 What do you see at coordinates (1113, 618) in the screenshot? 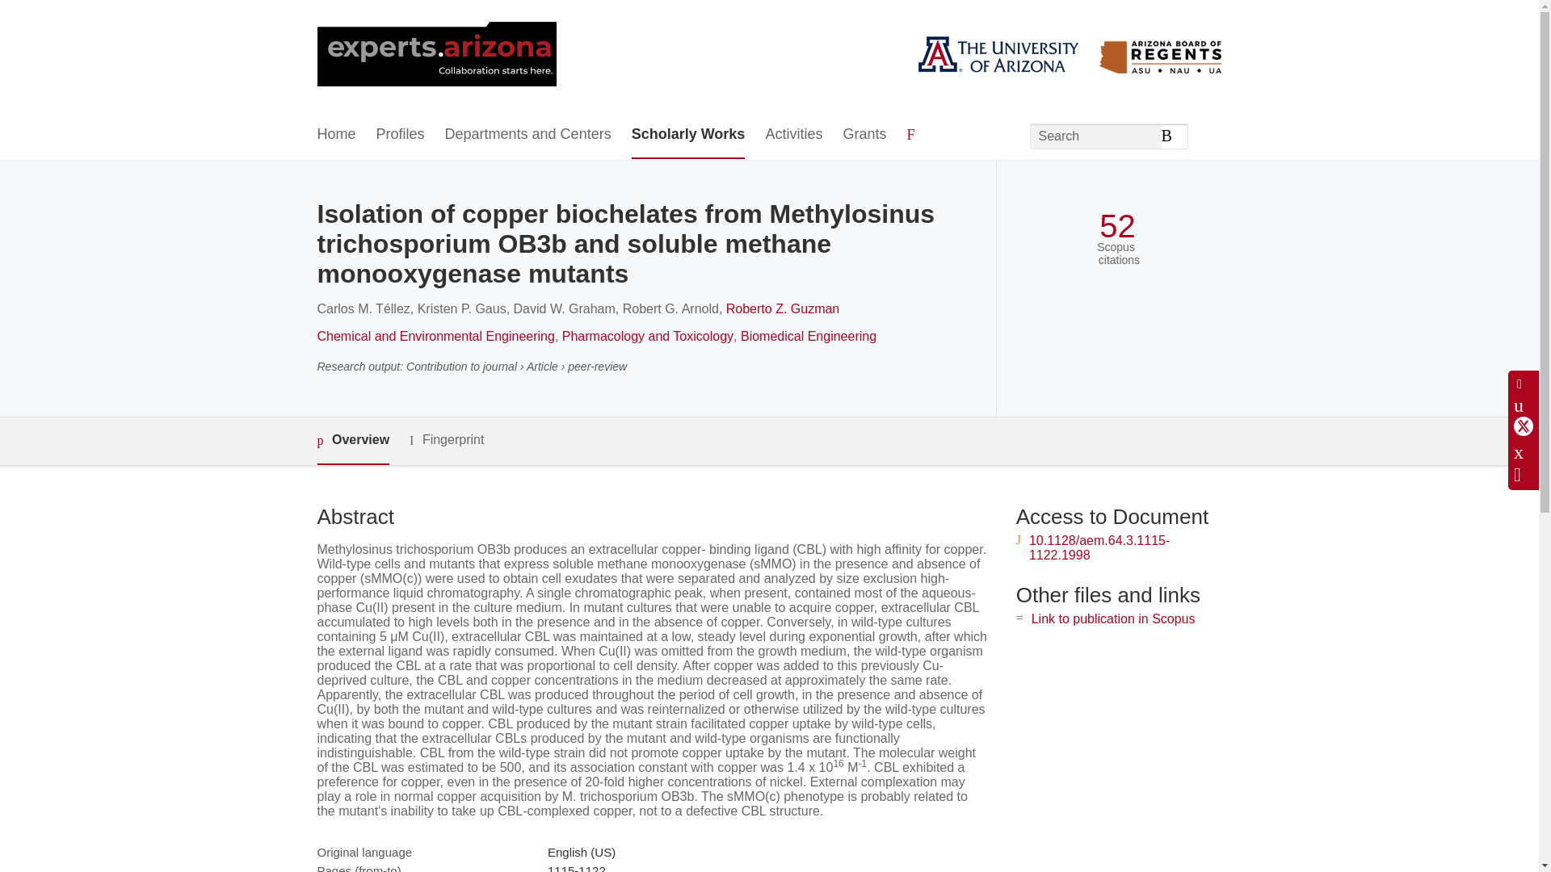
I see `Link to publication in Scopus` at bounding box center [1113, 618].